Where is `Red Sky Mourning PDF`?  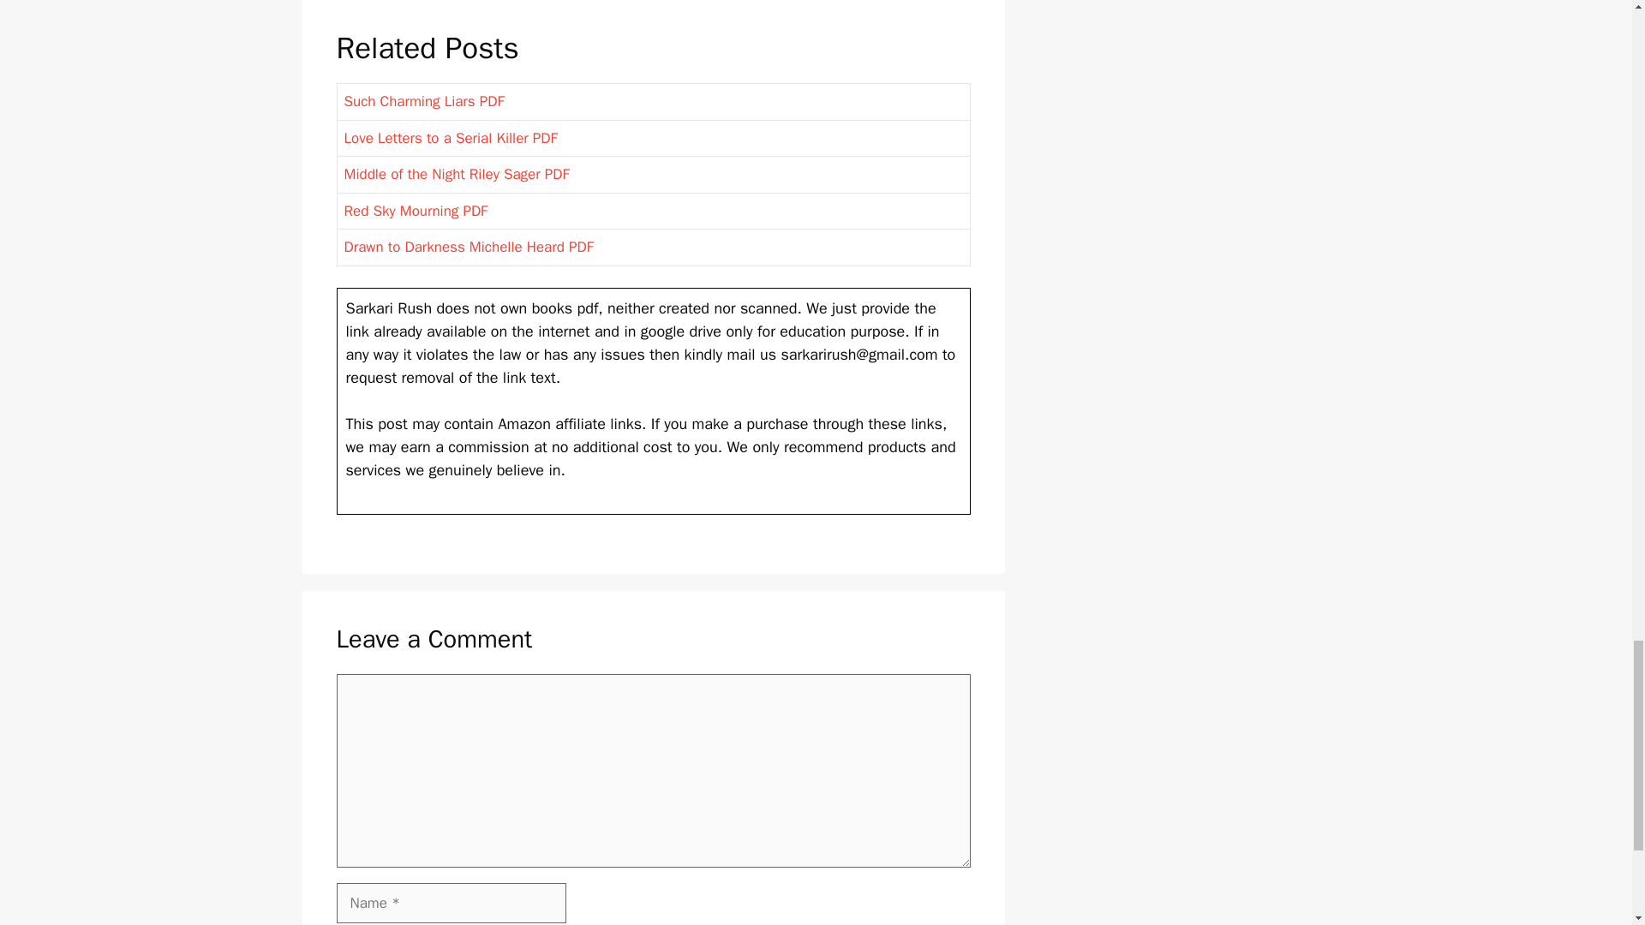 Red Sky Mourning PDF is located at coordinates (416, 211).